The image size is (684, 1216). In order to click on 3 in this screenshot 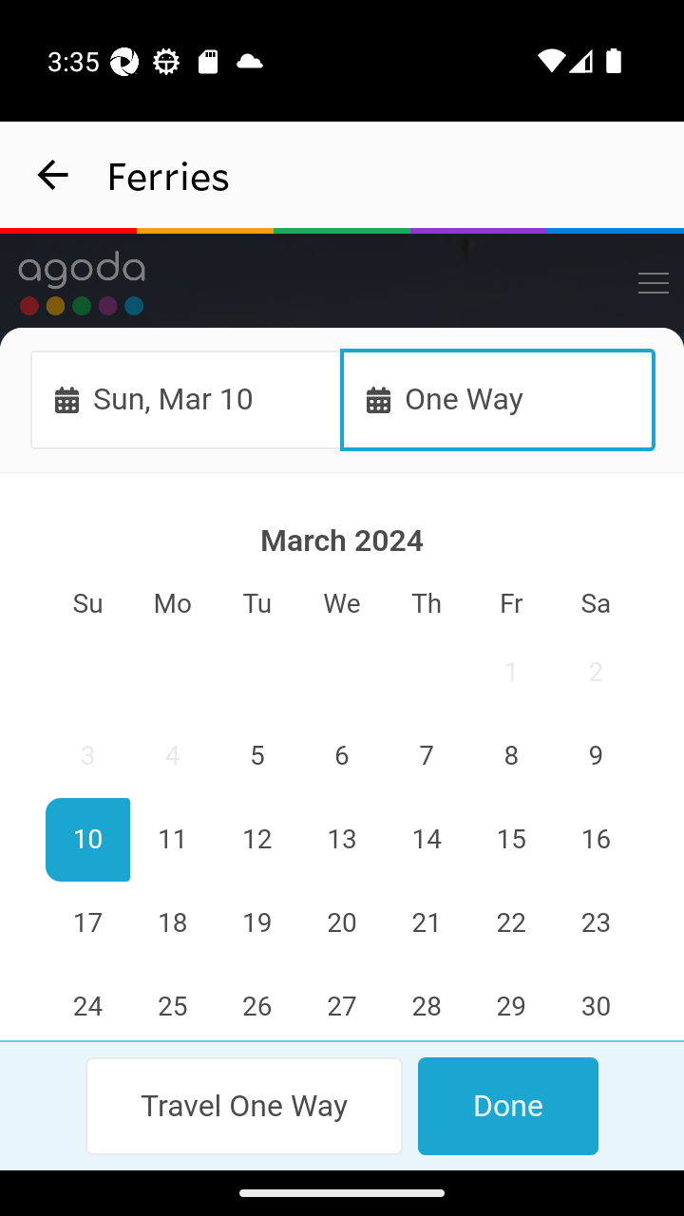, I will do `click(88, 757)`.